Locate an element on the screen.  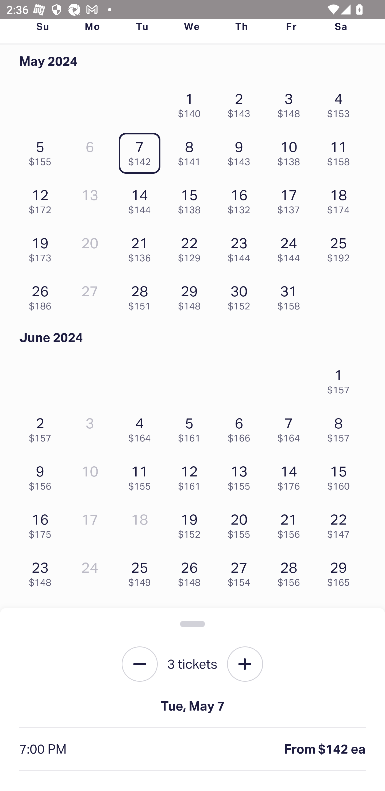
9 $156 is located at coordinates (43, 476).